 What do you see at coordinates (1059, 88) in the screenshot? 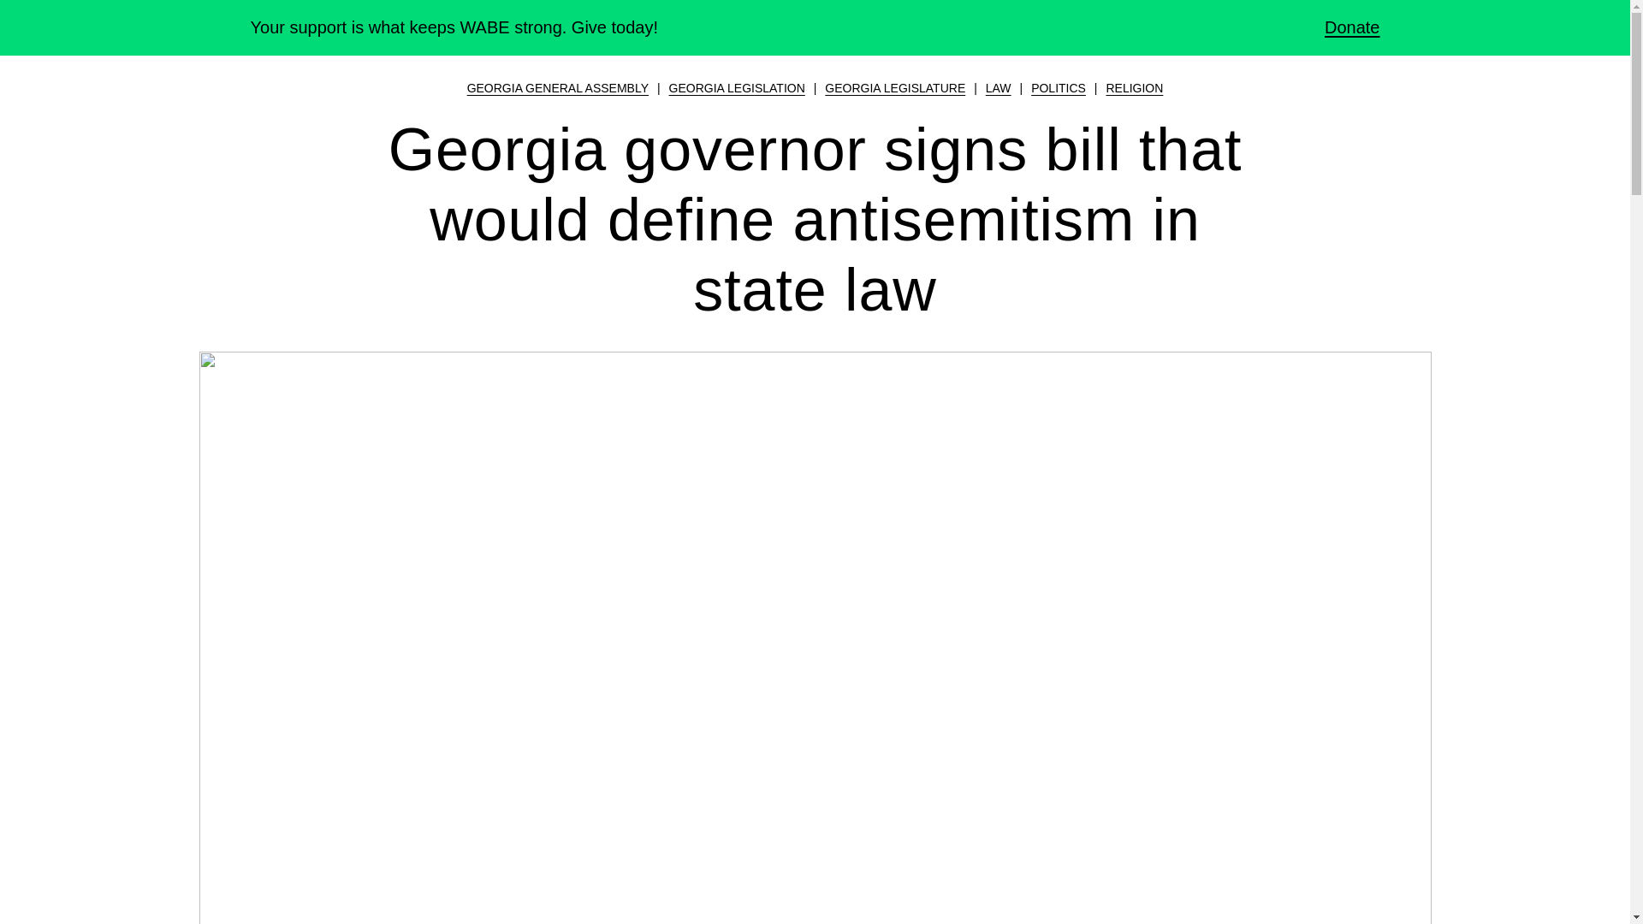
I see `POLITICS` at bounding box center [1059, 88].